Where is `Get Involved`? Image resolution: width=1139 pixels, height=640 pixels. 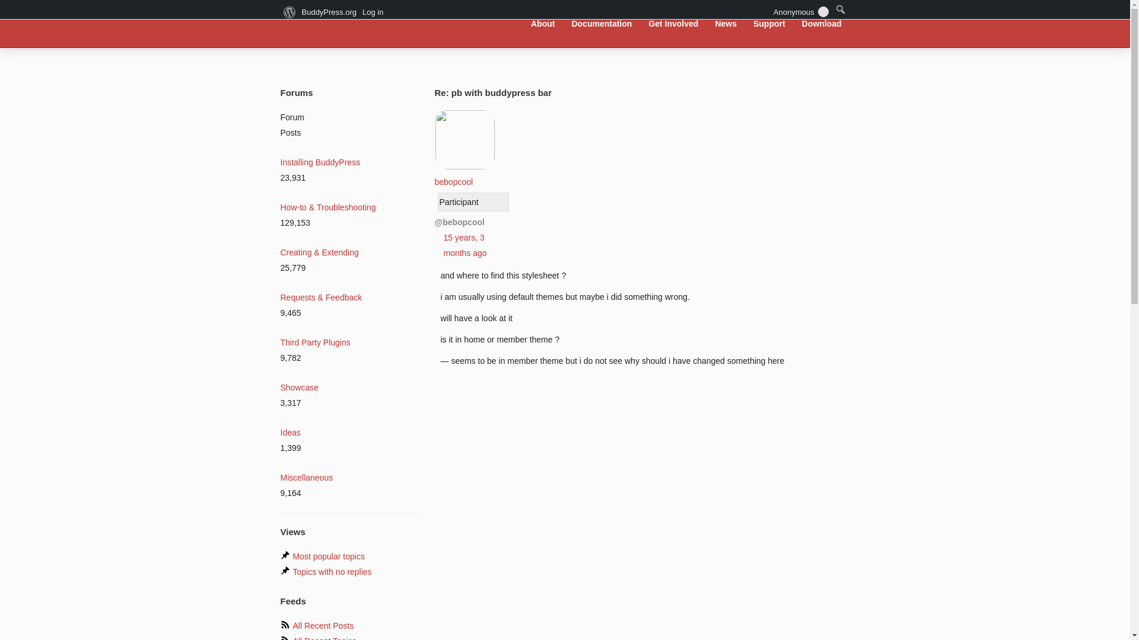 Get Involved is located at coordinates (673, 24).